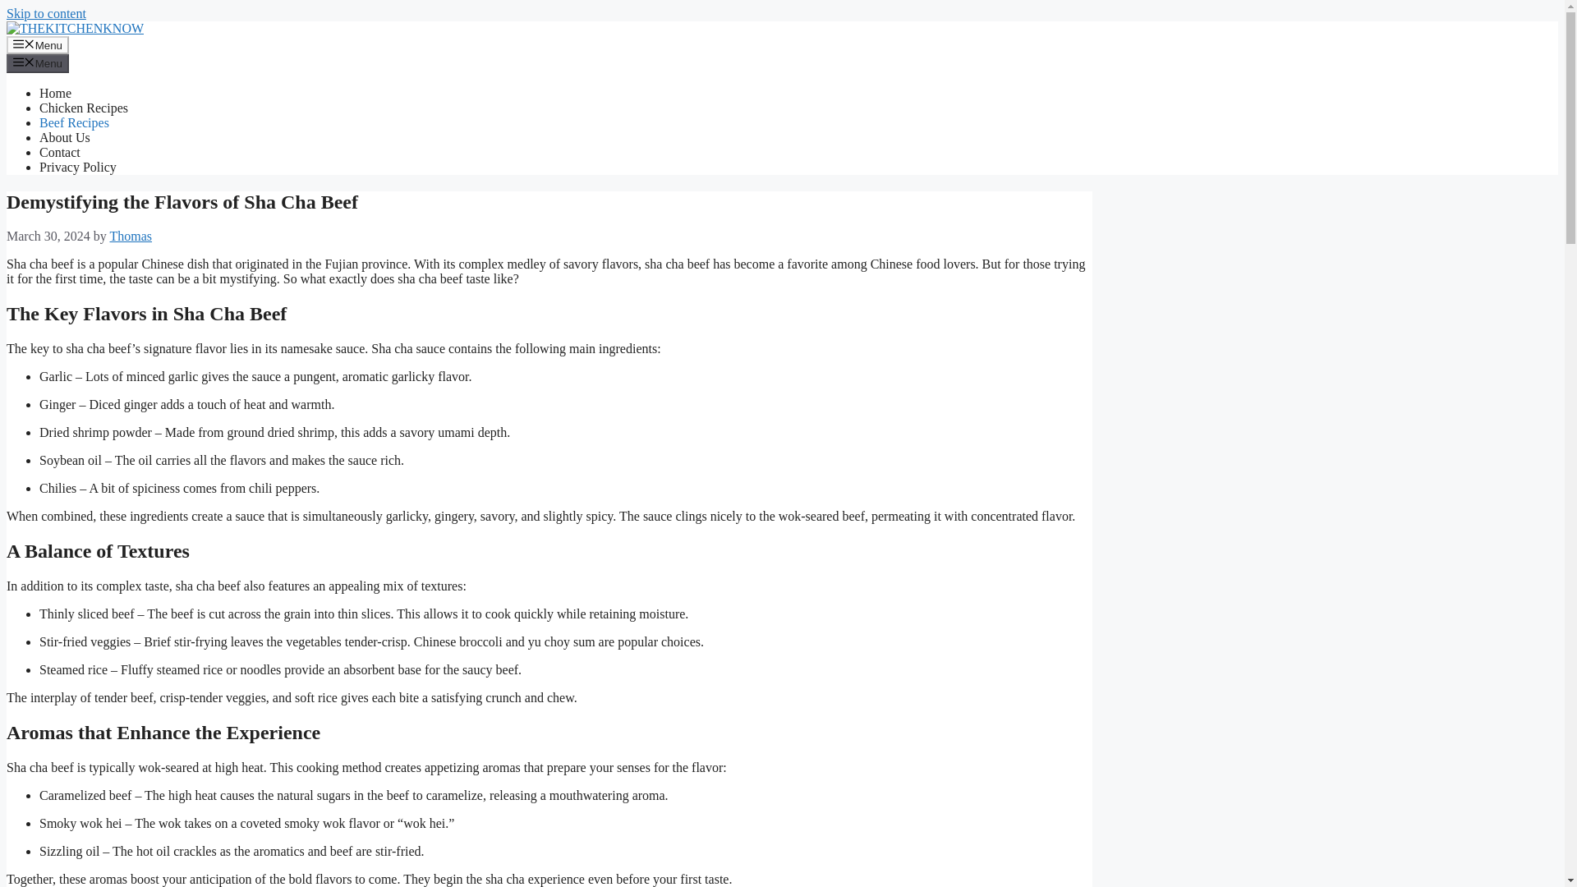  What do you see at coordinates (84, 108) in the screenshot?
I see `Chicken Recipes` at bounding box center [84, 108].